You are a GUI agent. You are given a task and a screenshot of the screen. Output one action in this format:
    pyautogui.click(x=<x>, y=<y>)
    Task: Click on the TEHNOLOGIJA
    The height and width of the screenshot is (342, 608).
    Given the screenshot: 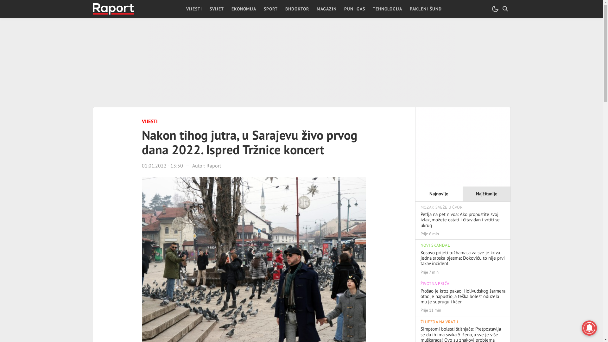 What is the action you would take?
    pyautogui.click(x=388, y=9)
    